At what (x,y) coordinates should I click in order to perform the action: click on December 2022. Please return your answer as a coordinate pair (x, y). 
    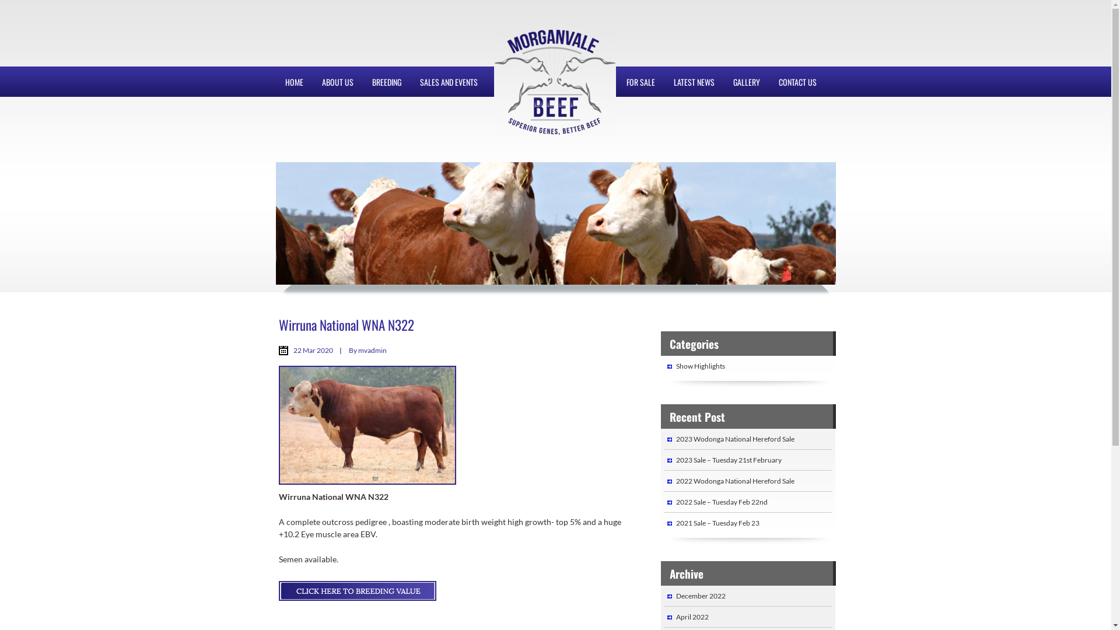
    Looking at the image, I should click on (700, 596).